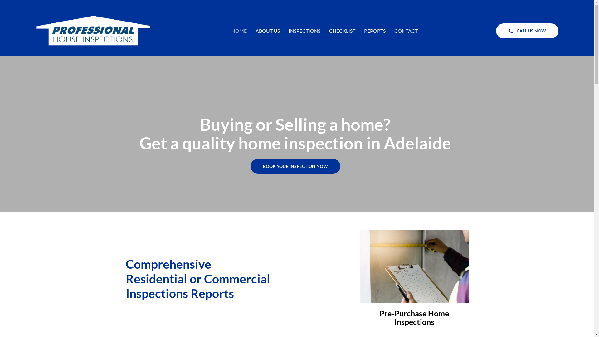 The height and width of the screenshot is (337, 599). What do you see at coordinates (527, 25) in the screenshot?
I see `CALL US NOW` at bounding box center [527, 25].